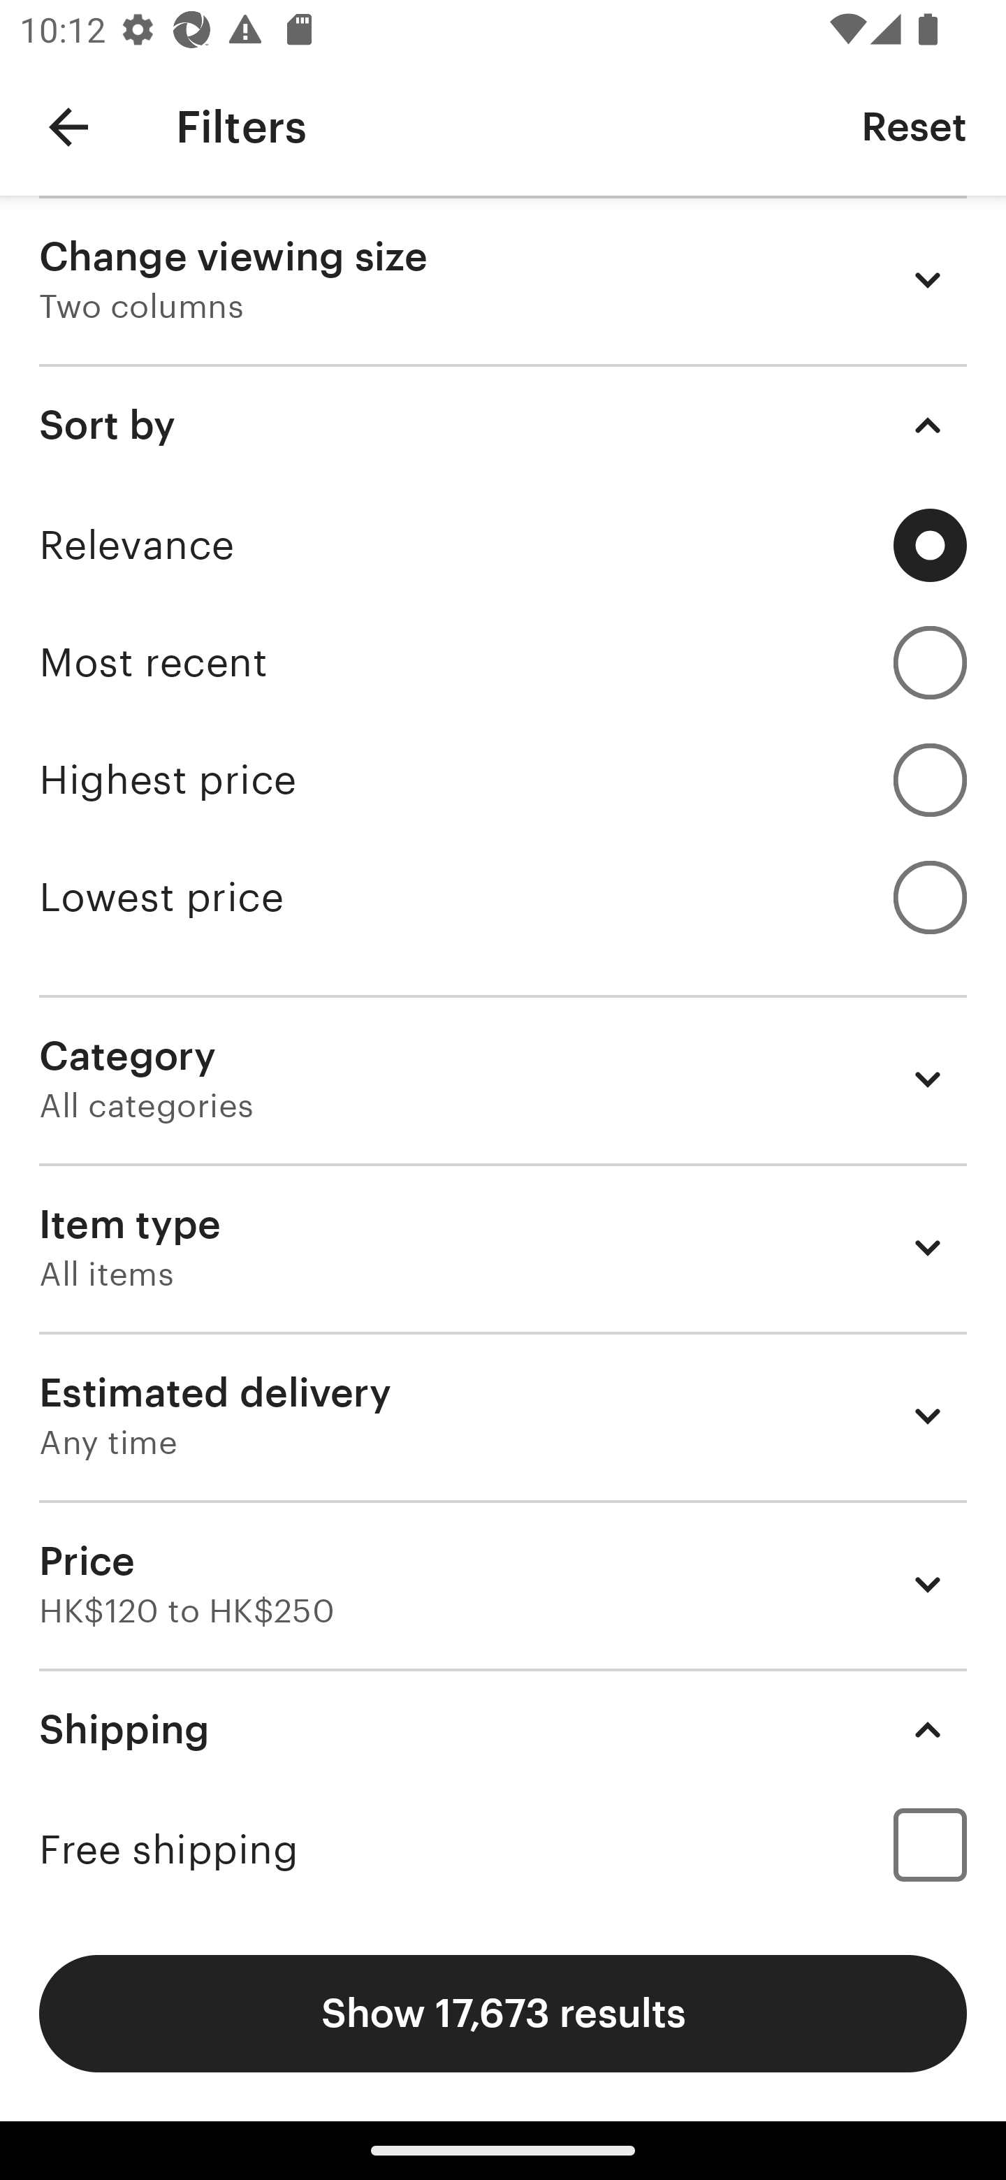  Describe the element at coordinates (503, 662) in the screenshot. I see `Most recent` at that location.